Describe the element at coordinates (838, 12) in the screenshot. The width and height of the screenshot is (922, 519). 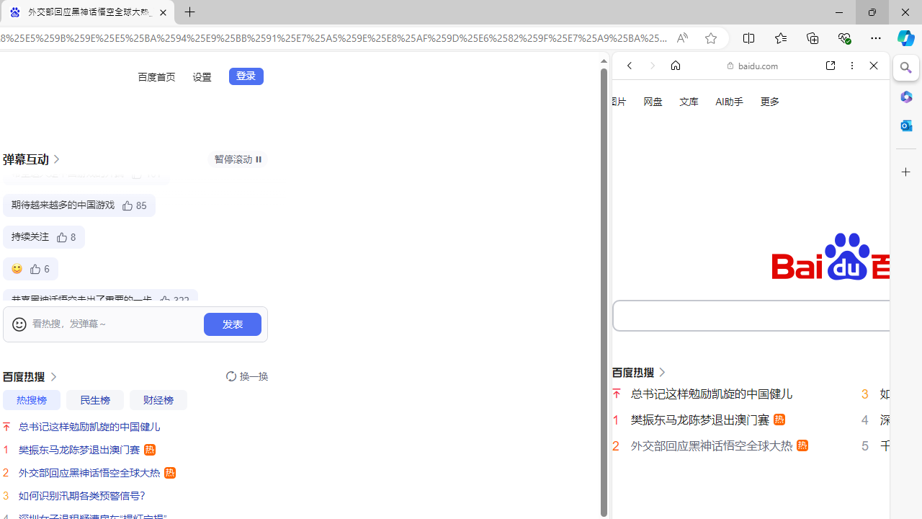
I see `Minimize` at that location.